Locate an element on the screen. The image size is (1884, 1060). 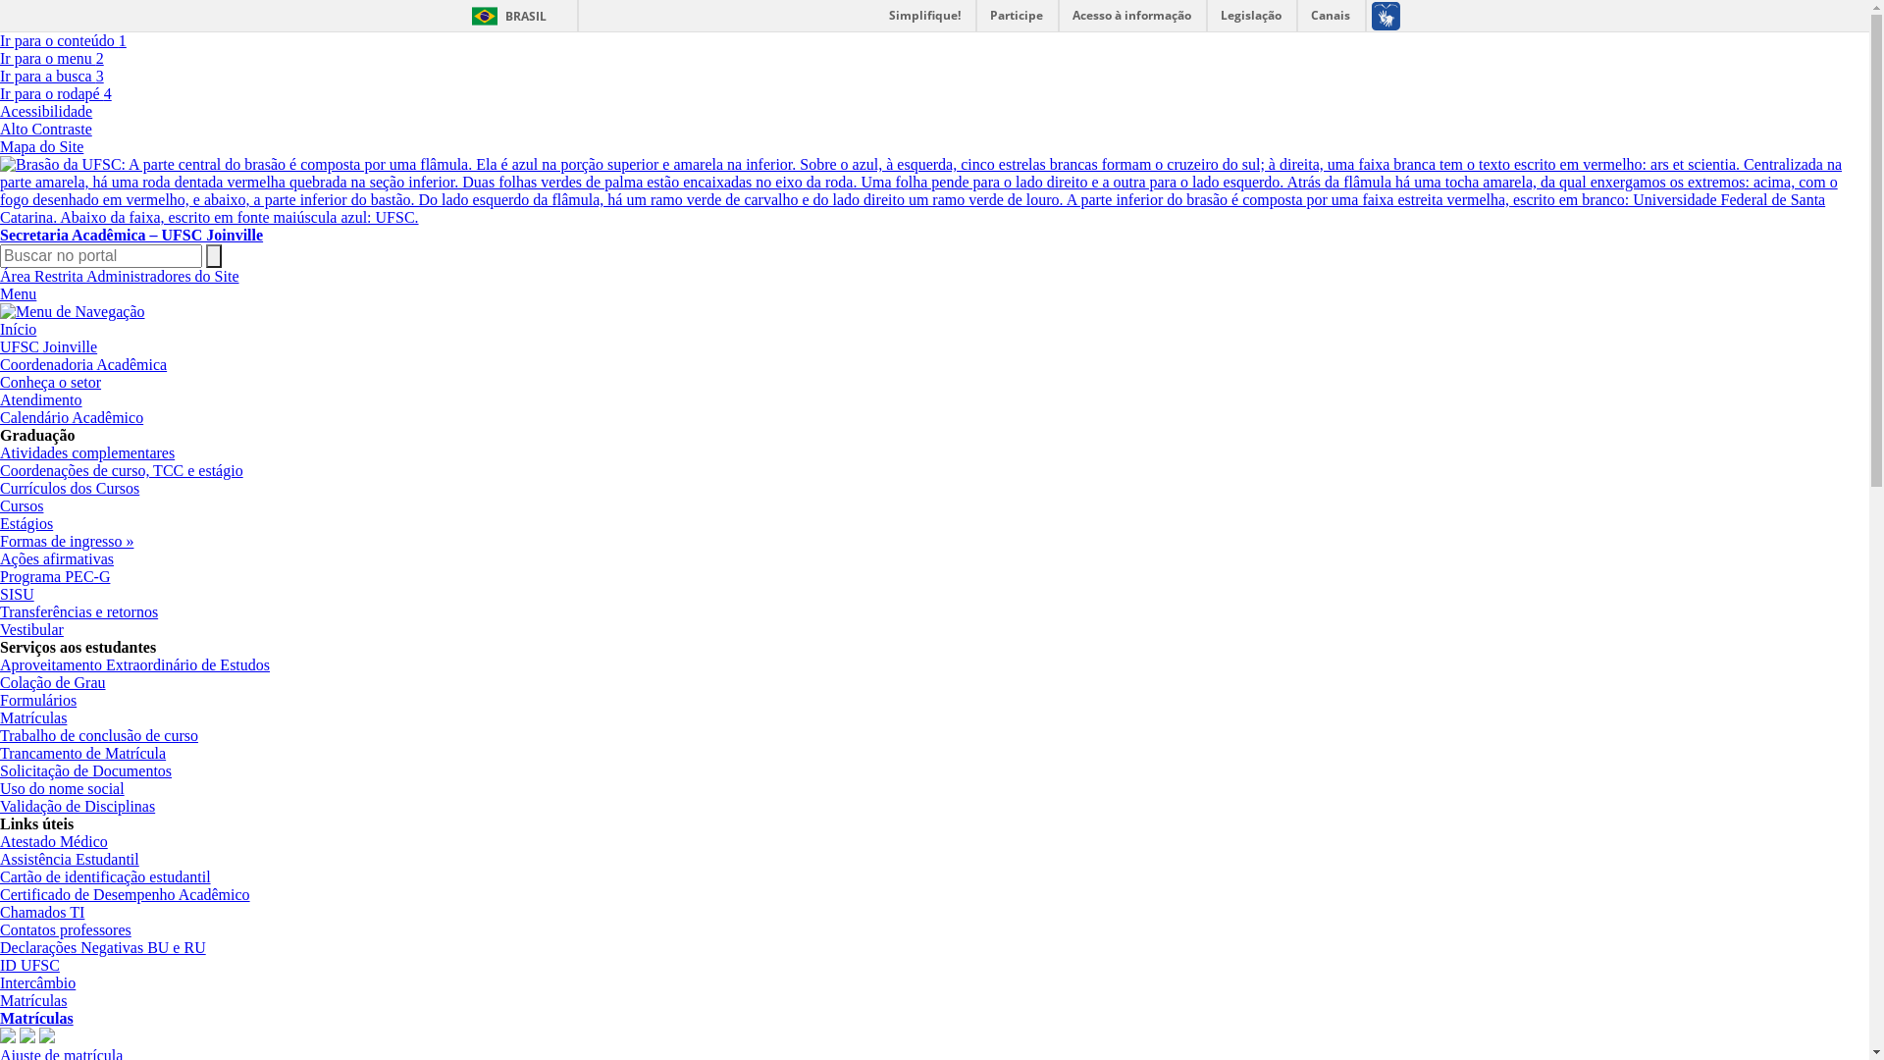
Atividades complementares is located at coordinates (87, 453).